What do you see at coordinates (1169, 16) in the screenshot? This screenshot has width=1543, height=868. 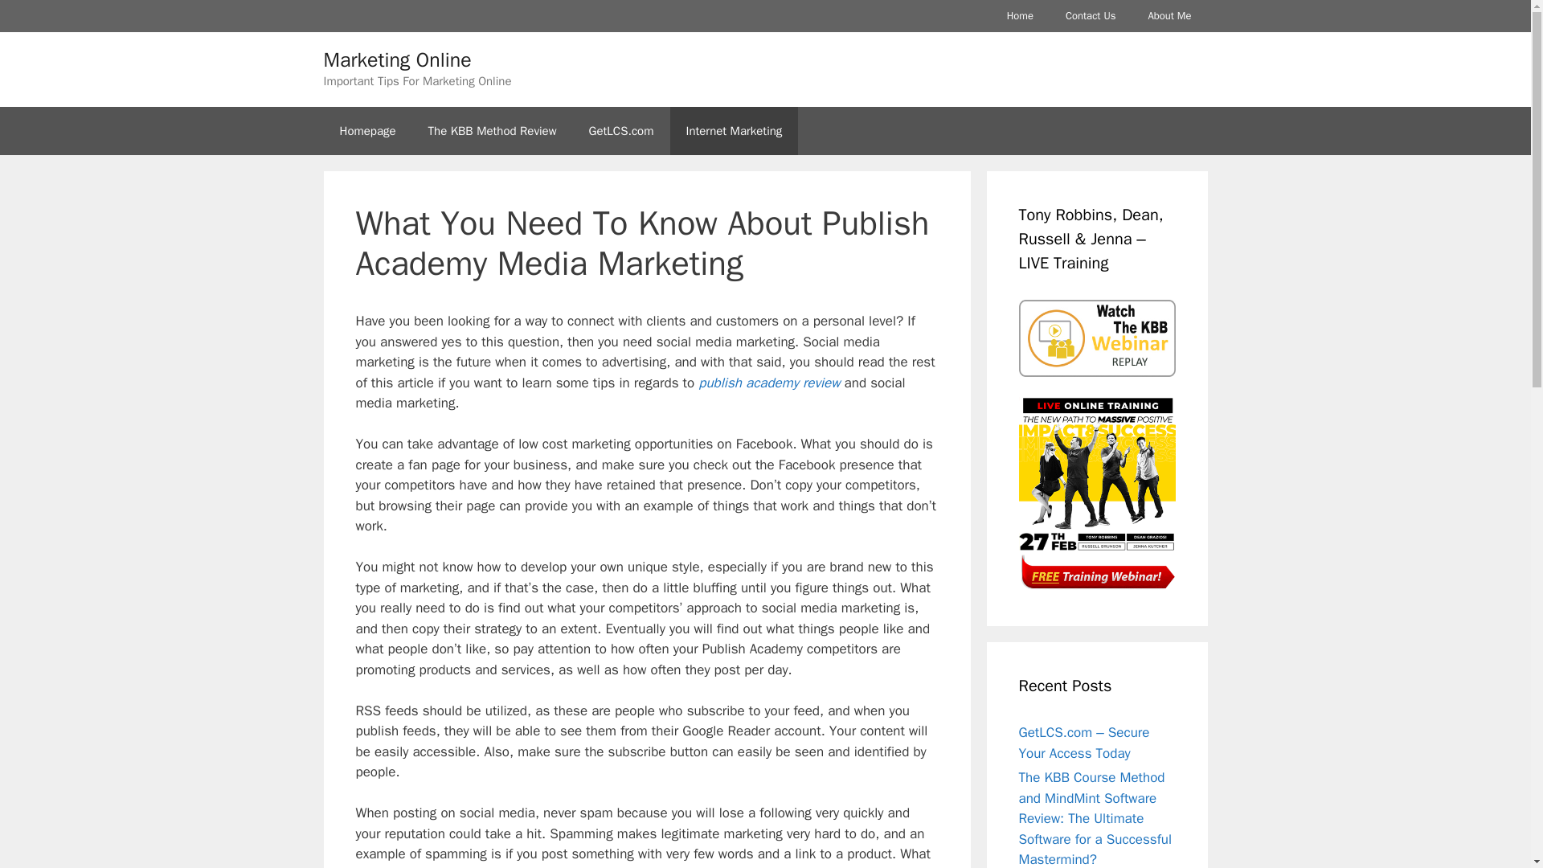 I see `About Me` at bounding box center [1169, 16].